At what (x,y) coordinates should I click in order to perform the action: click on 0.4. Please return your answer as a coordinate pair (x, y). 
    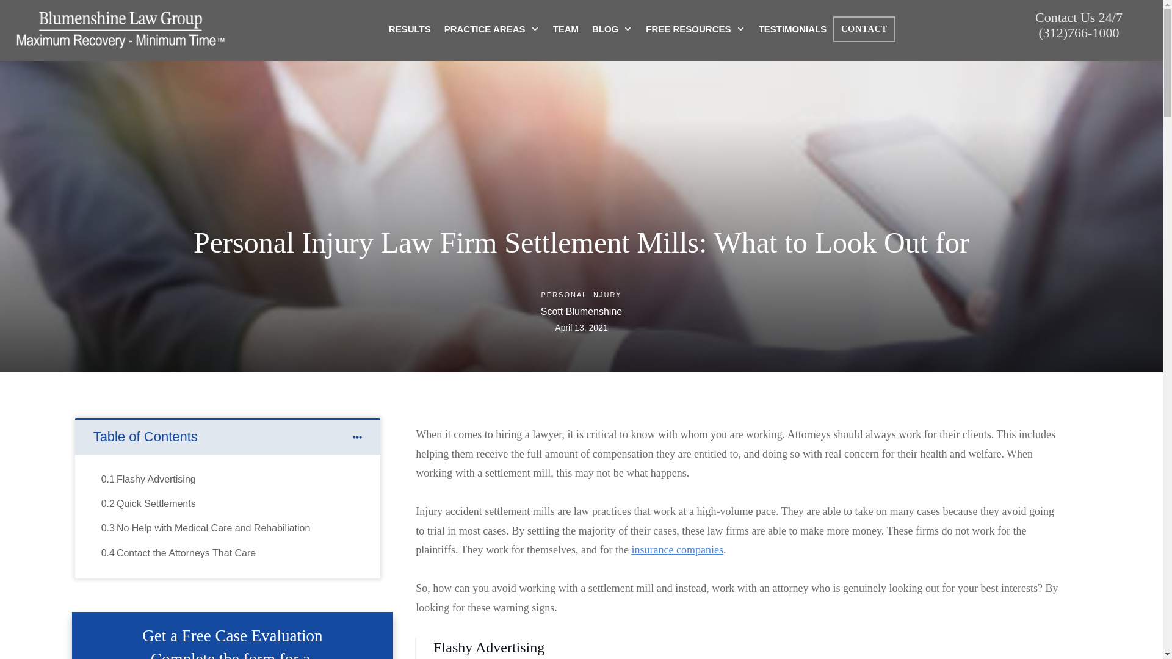
    Looking at the image, I should click on (107, 553).